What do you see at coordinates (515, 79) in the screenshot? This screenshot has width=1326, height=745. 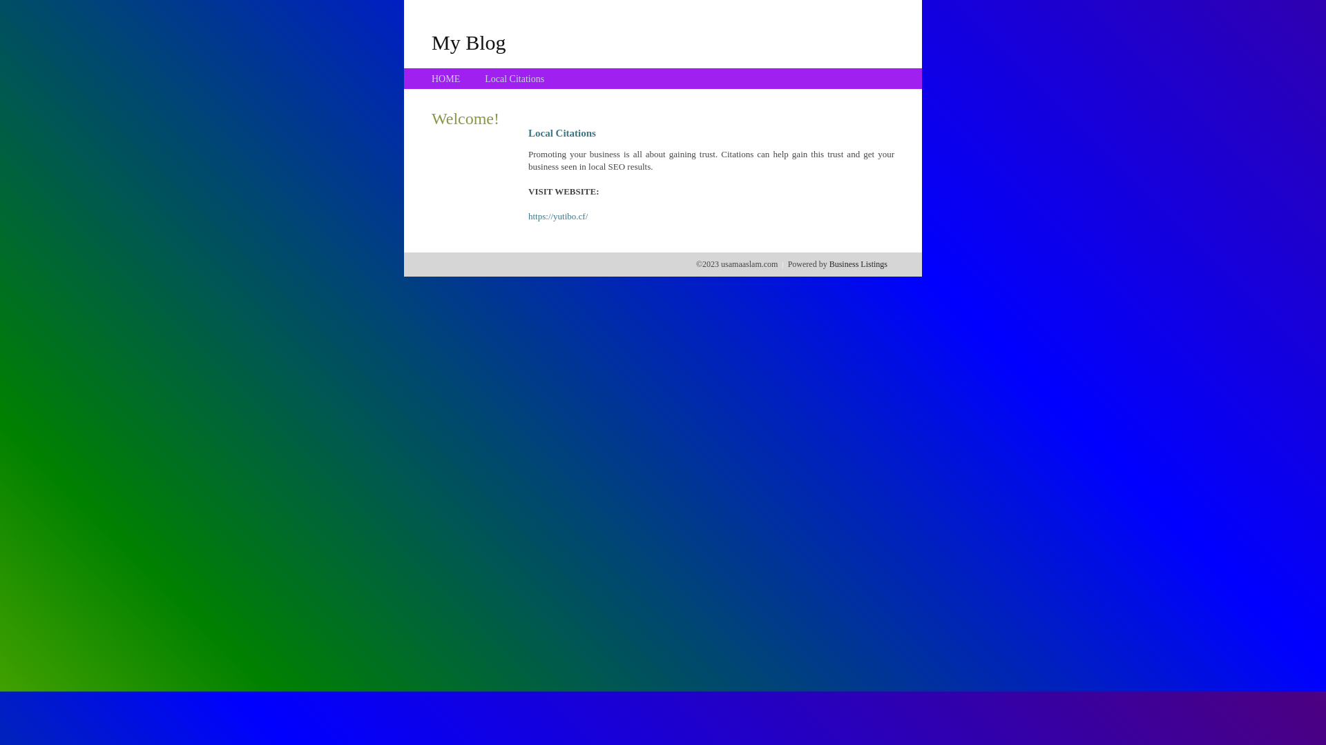 I see `Local Citations` at bounding box center [515, 79].